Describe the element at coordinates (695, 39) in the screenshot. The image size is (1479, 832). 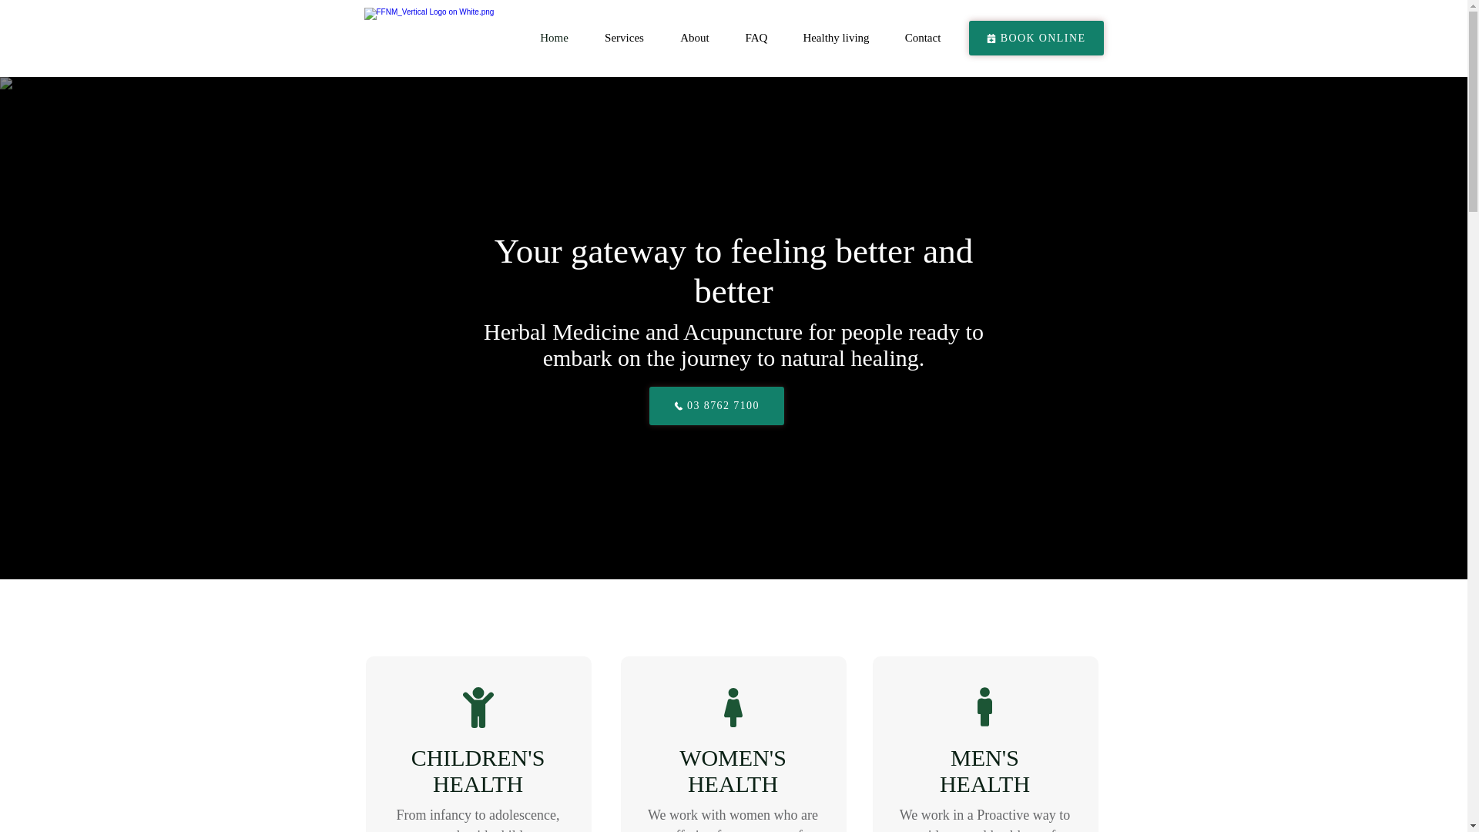
I see `About` at that location.